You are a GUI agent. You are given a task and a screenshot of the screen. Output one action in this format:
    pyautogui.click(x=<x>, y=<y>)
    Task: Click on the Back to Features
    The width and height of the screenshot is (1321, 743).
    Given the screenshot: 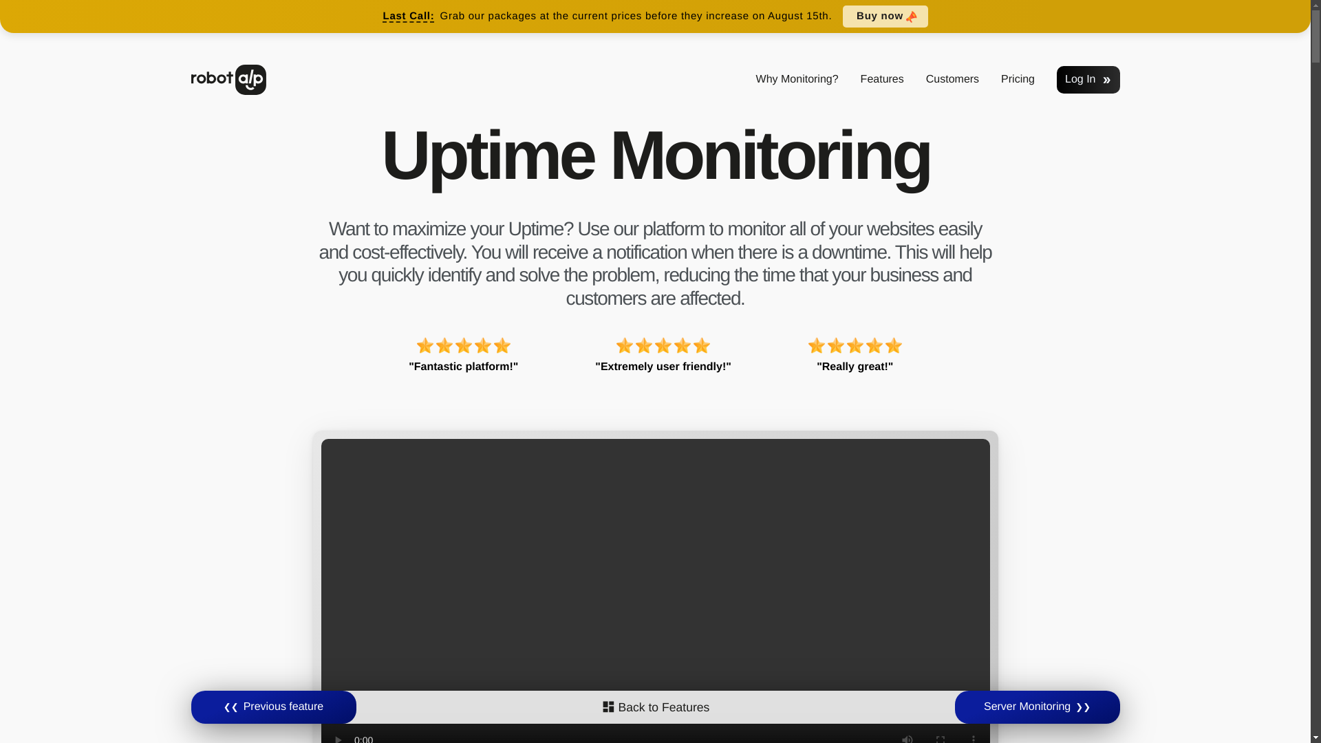 What is the action you would take?
    pyautogui.click(x=655, y=706)
    